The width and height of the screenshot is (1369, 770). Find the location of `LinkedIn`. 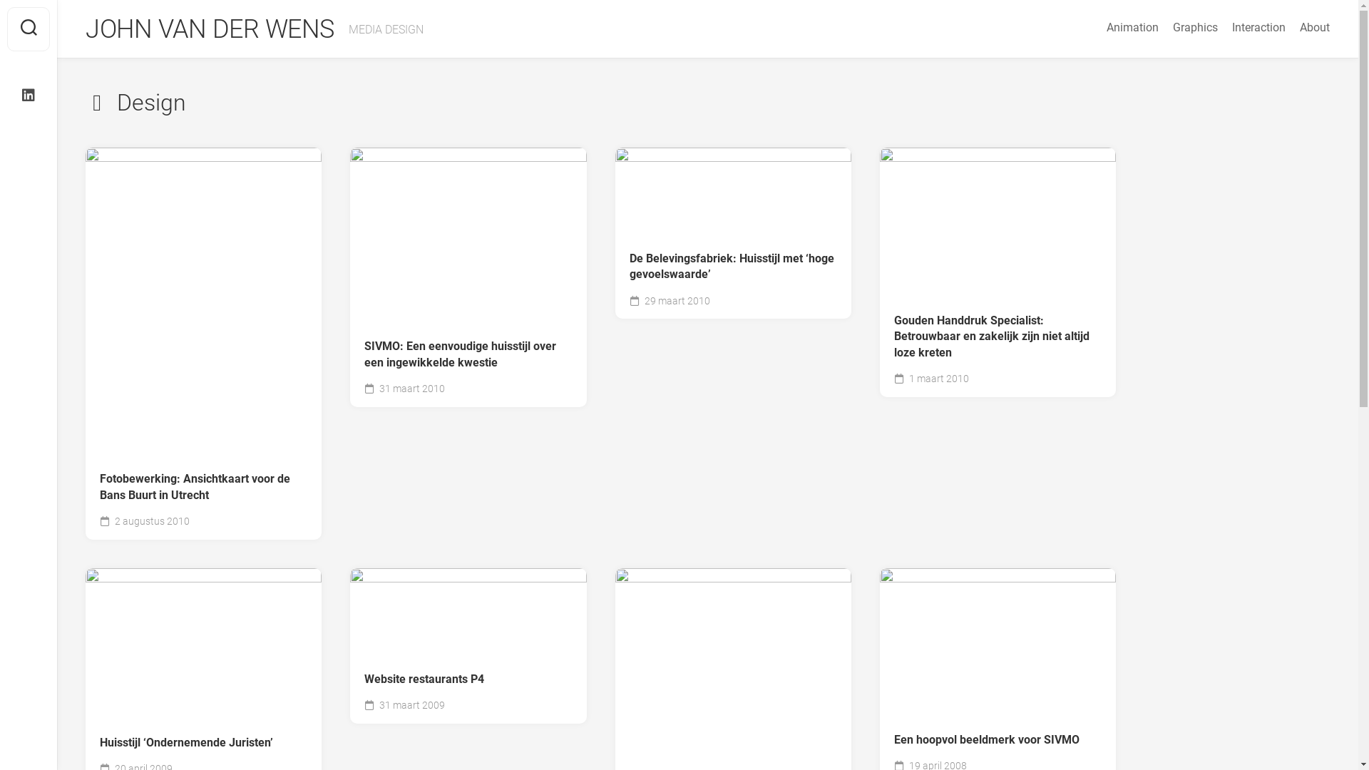

LinkedIn is located at coordinates (29, 96).